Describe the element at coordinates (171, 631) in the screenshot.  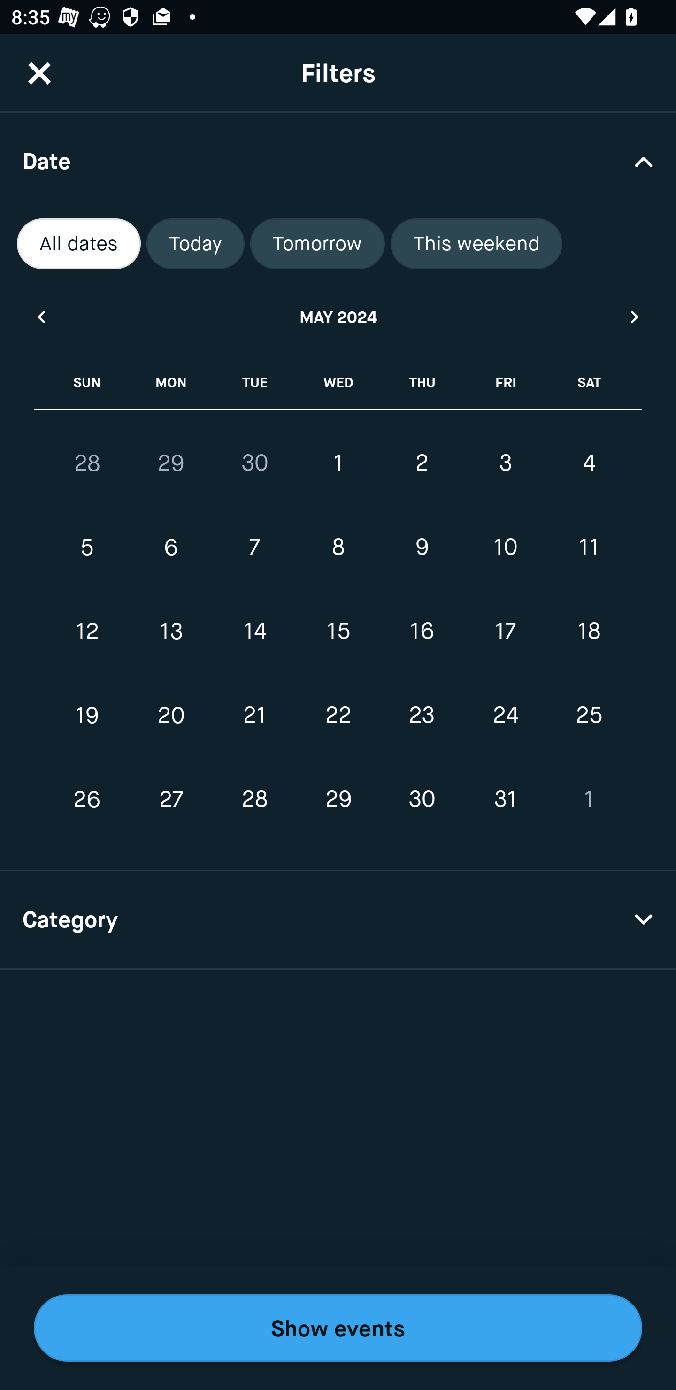
I see `13` at that location.